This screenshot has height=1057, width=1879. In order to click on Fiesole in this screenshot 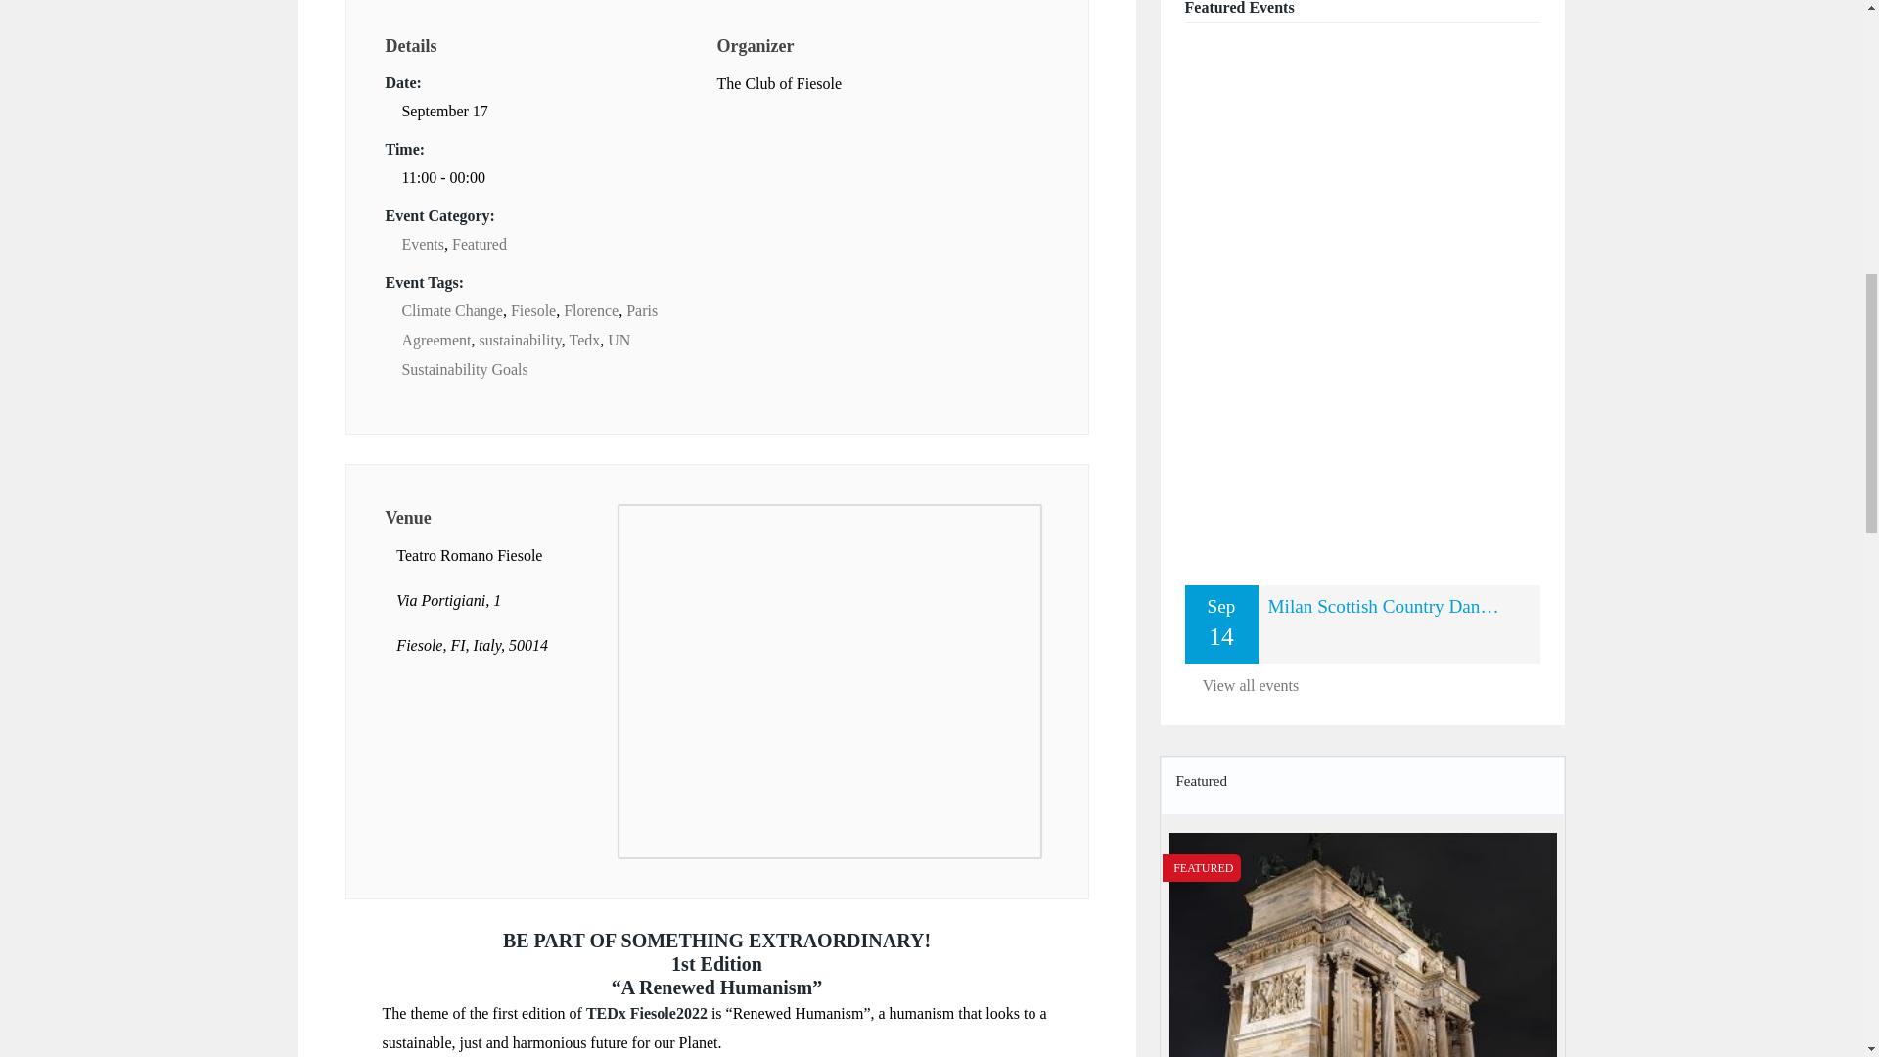, I will do `click(533, 310)`.